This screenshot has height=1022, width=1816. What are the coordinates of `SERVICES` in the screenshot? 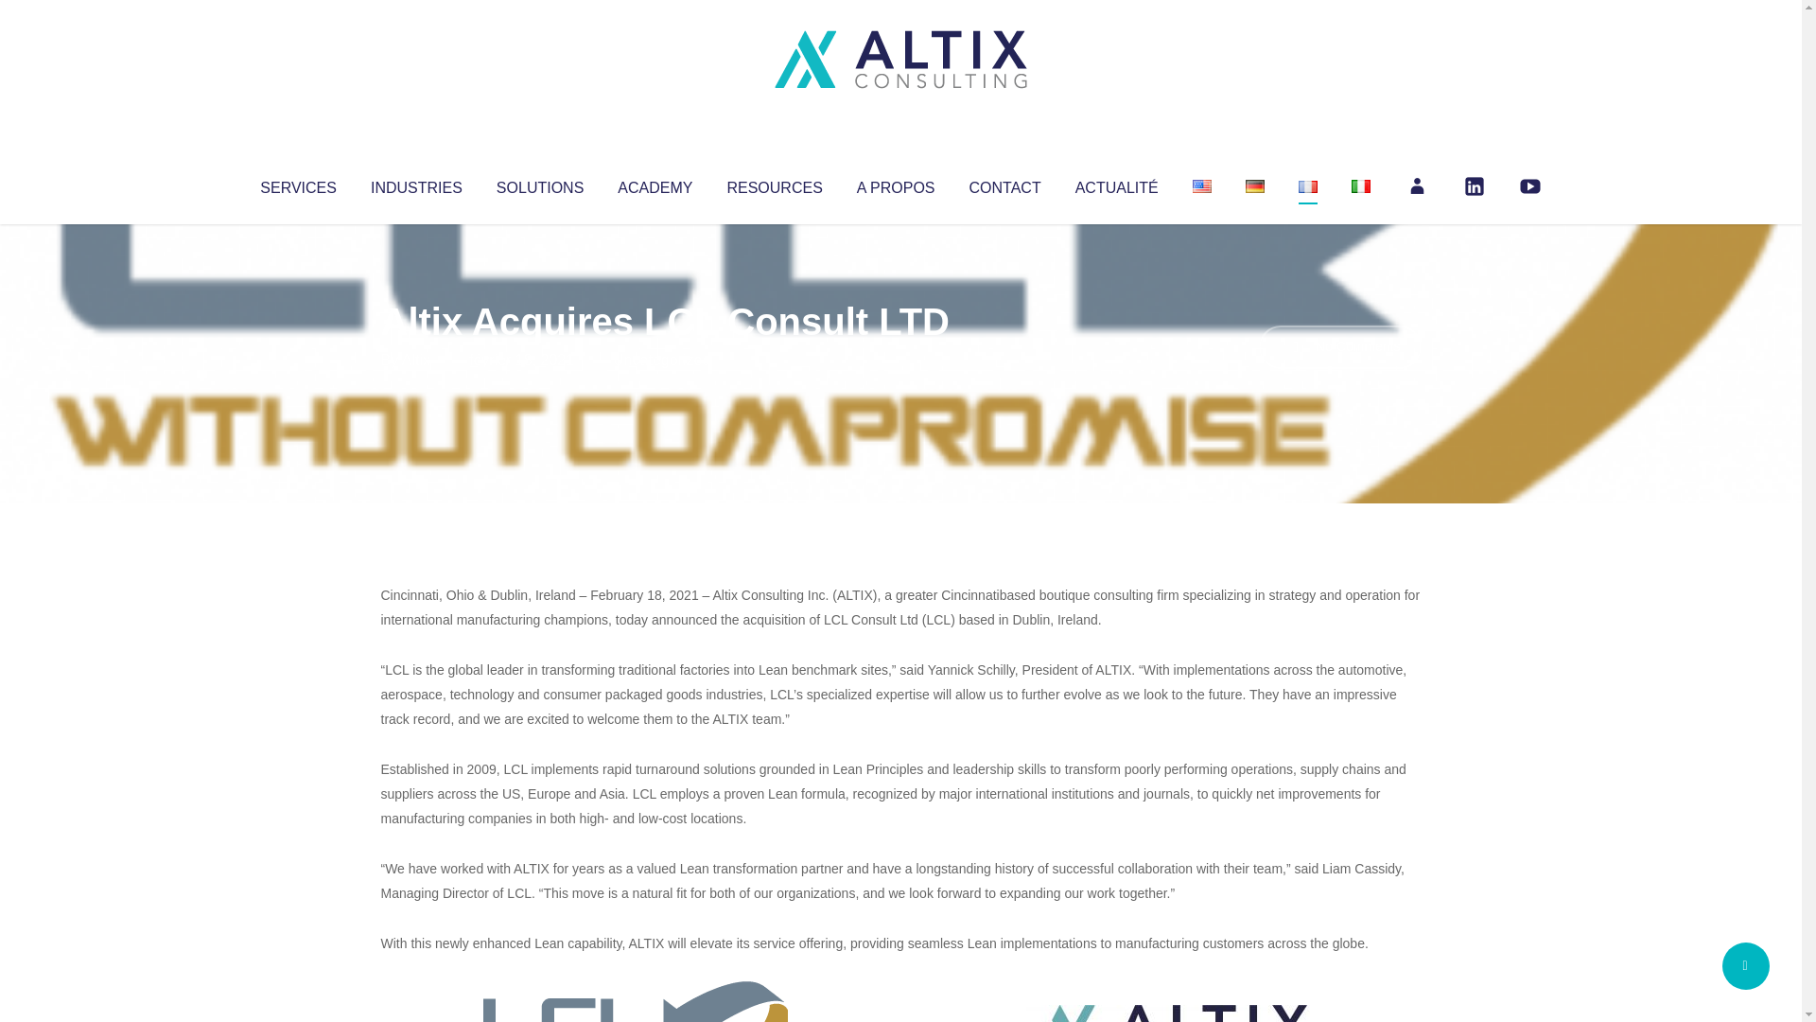 It's located at (297, 184).